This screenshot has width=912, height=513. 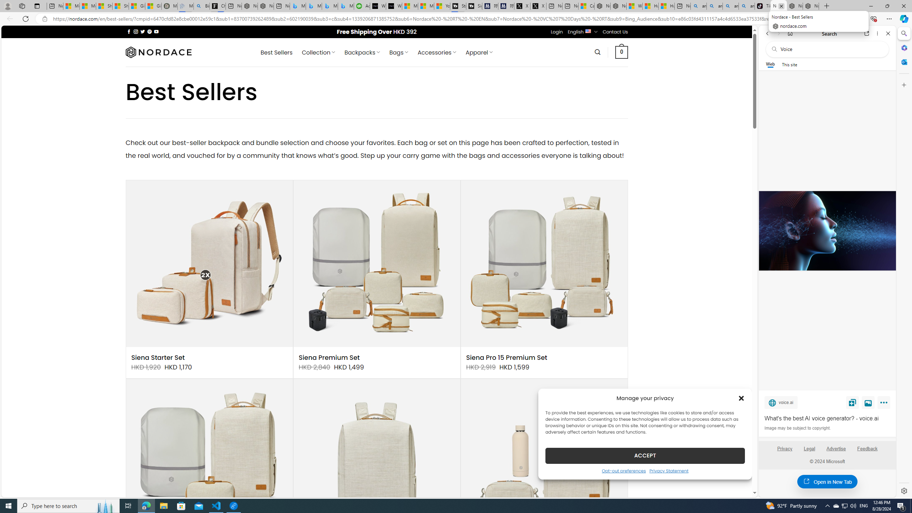 What do you see at coordinates (635, 6) in the screenshot?
I see `Wildlife - MSN` at bounding box center [635, 6].